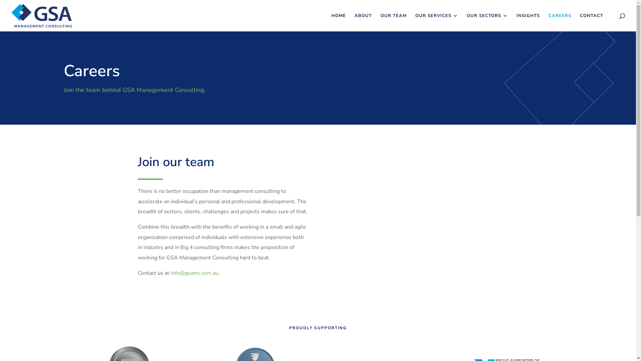  Describe the element at coordinates (394, 22) in the screenshot. I see `OUR TEAM` at that location.